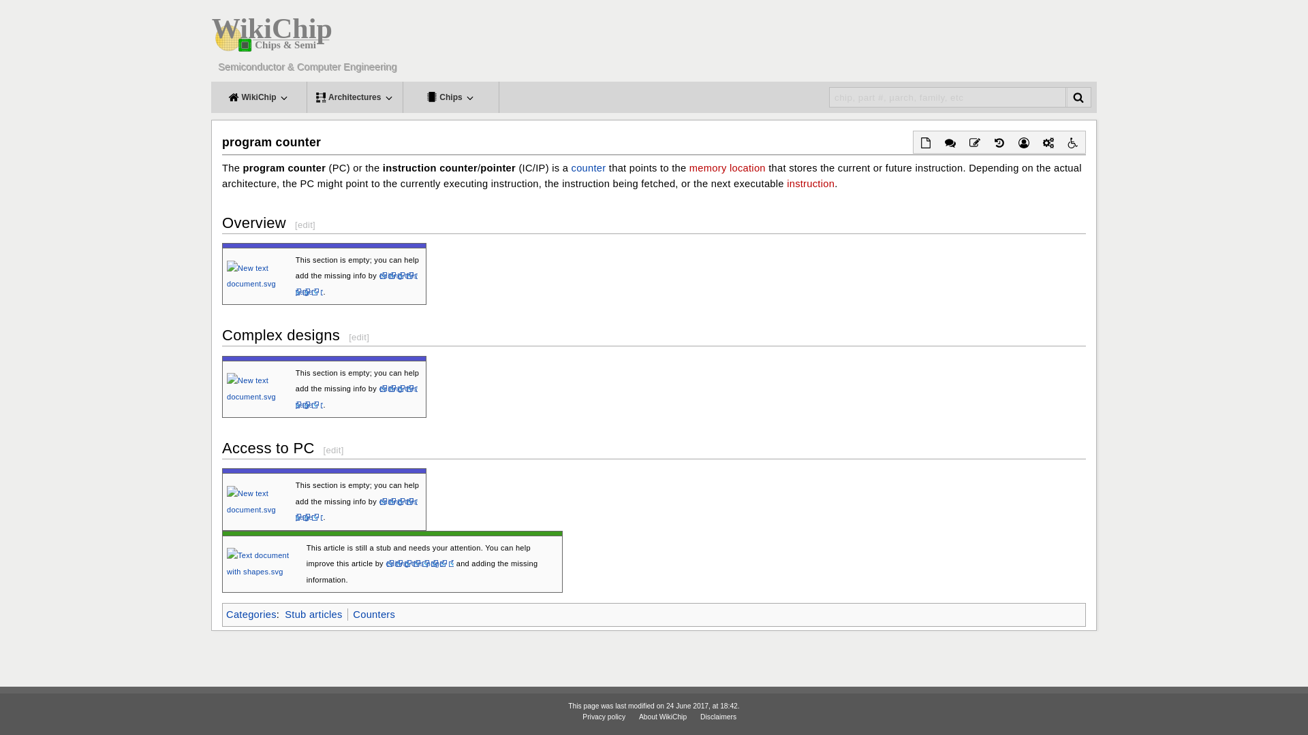 This screenshot has width=1308, height=735. I want to click on counter, so click(589, 167).